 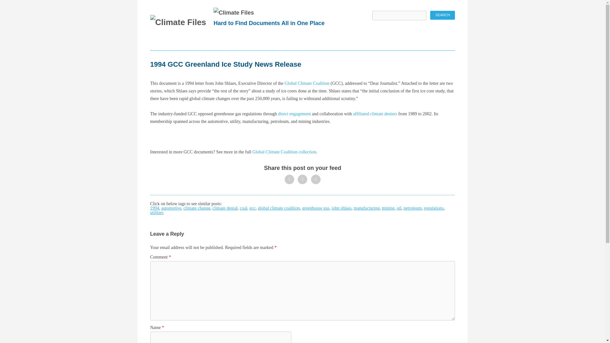 What do you see at coordinates (225, 208) in the screenshot?
I see `climate denial` at bounding box center [225, 208].